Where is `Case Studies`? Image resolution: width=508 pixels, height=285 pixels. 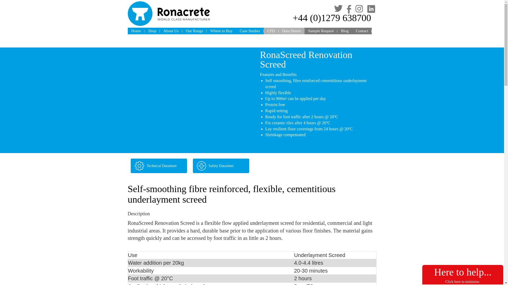
Case Studies is located at coordinates (250, 31).